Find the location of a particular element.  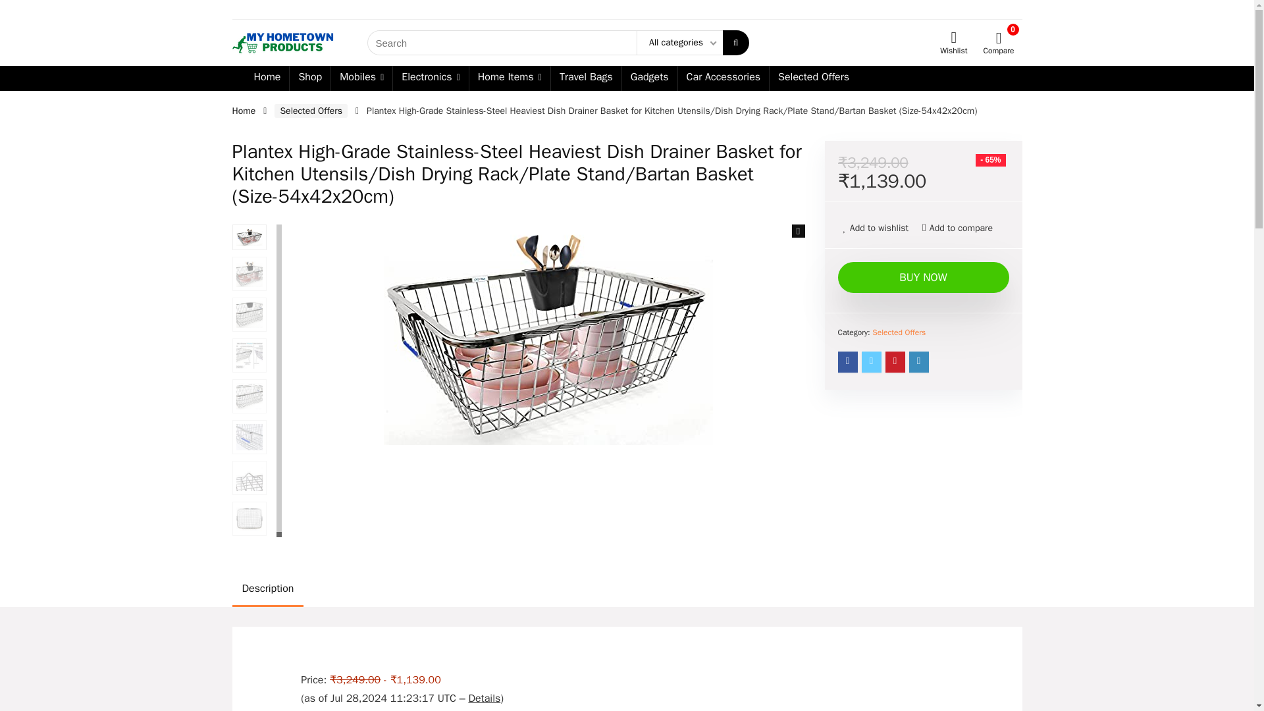

Gadgets is located at coordinates (649, 78).